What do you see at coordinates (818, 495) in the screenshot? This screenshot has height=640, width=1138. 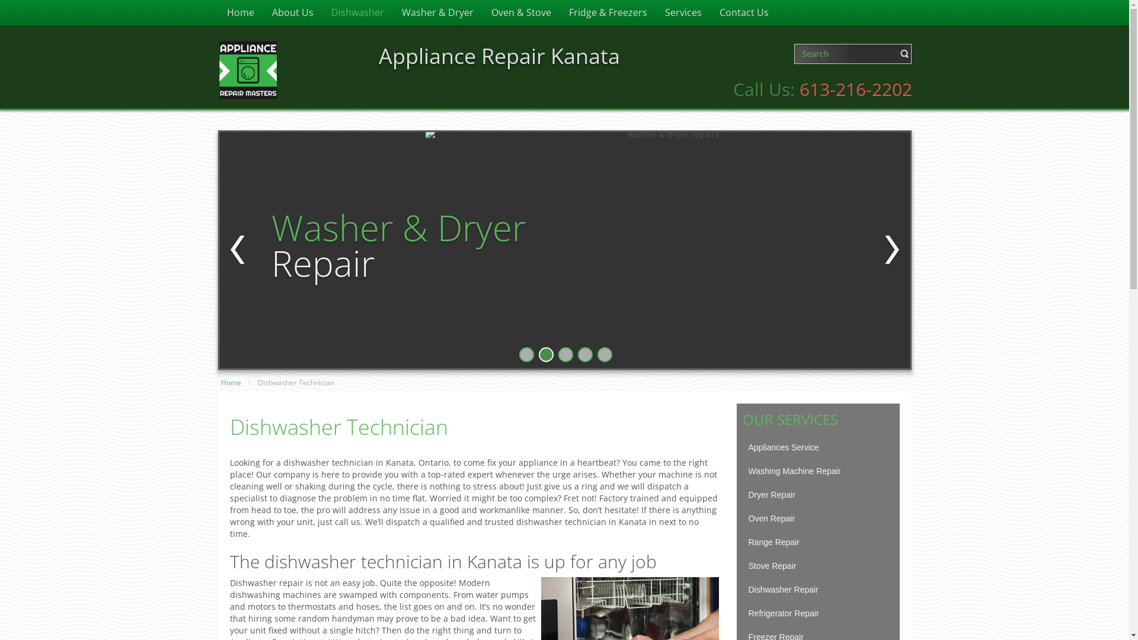 I see `Dryer Repair` at bounding box center [818, 495].